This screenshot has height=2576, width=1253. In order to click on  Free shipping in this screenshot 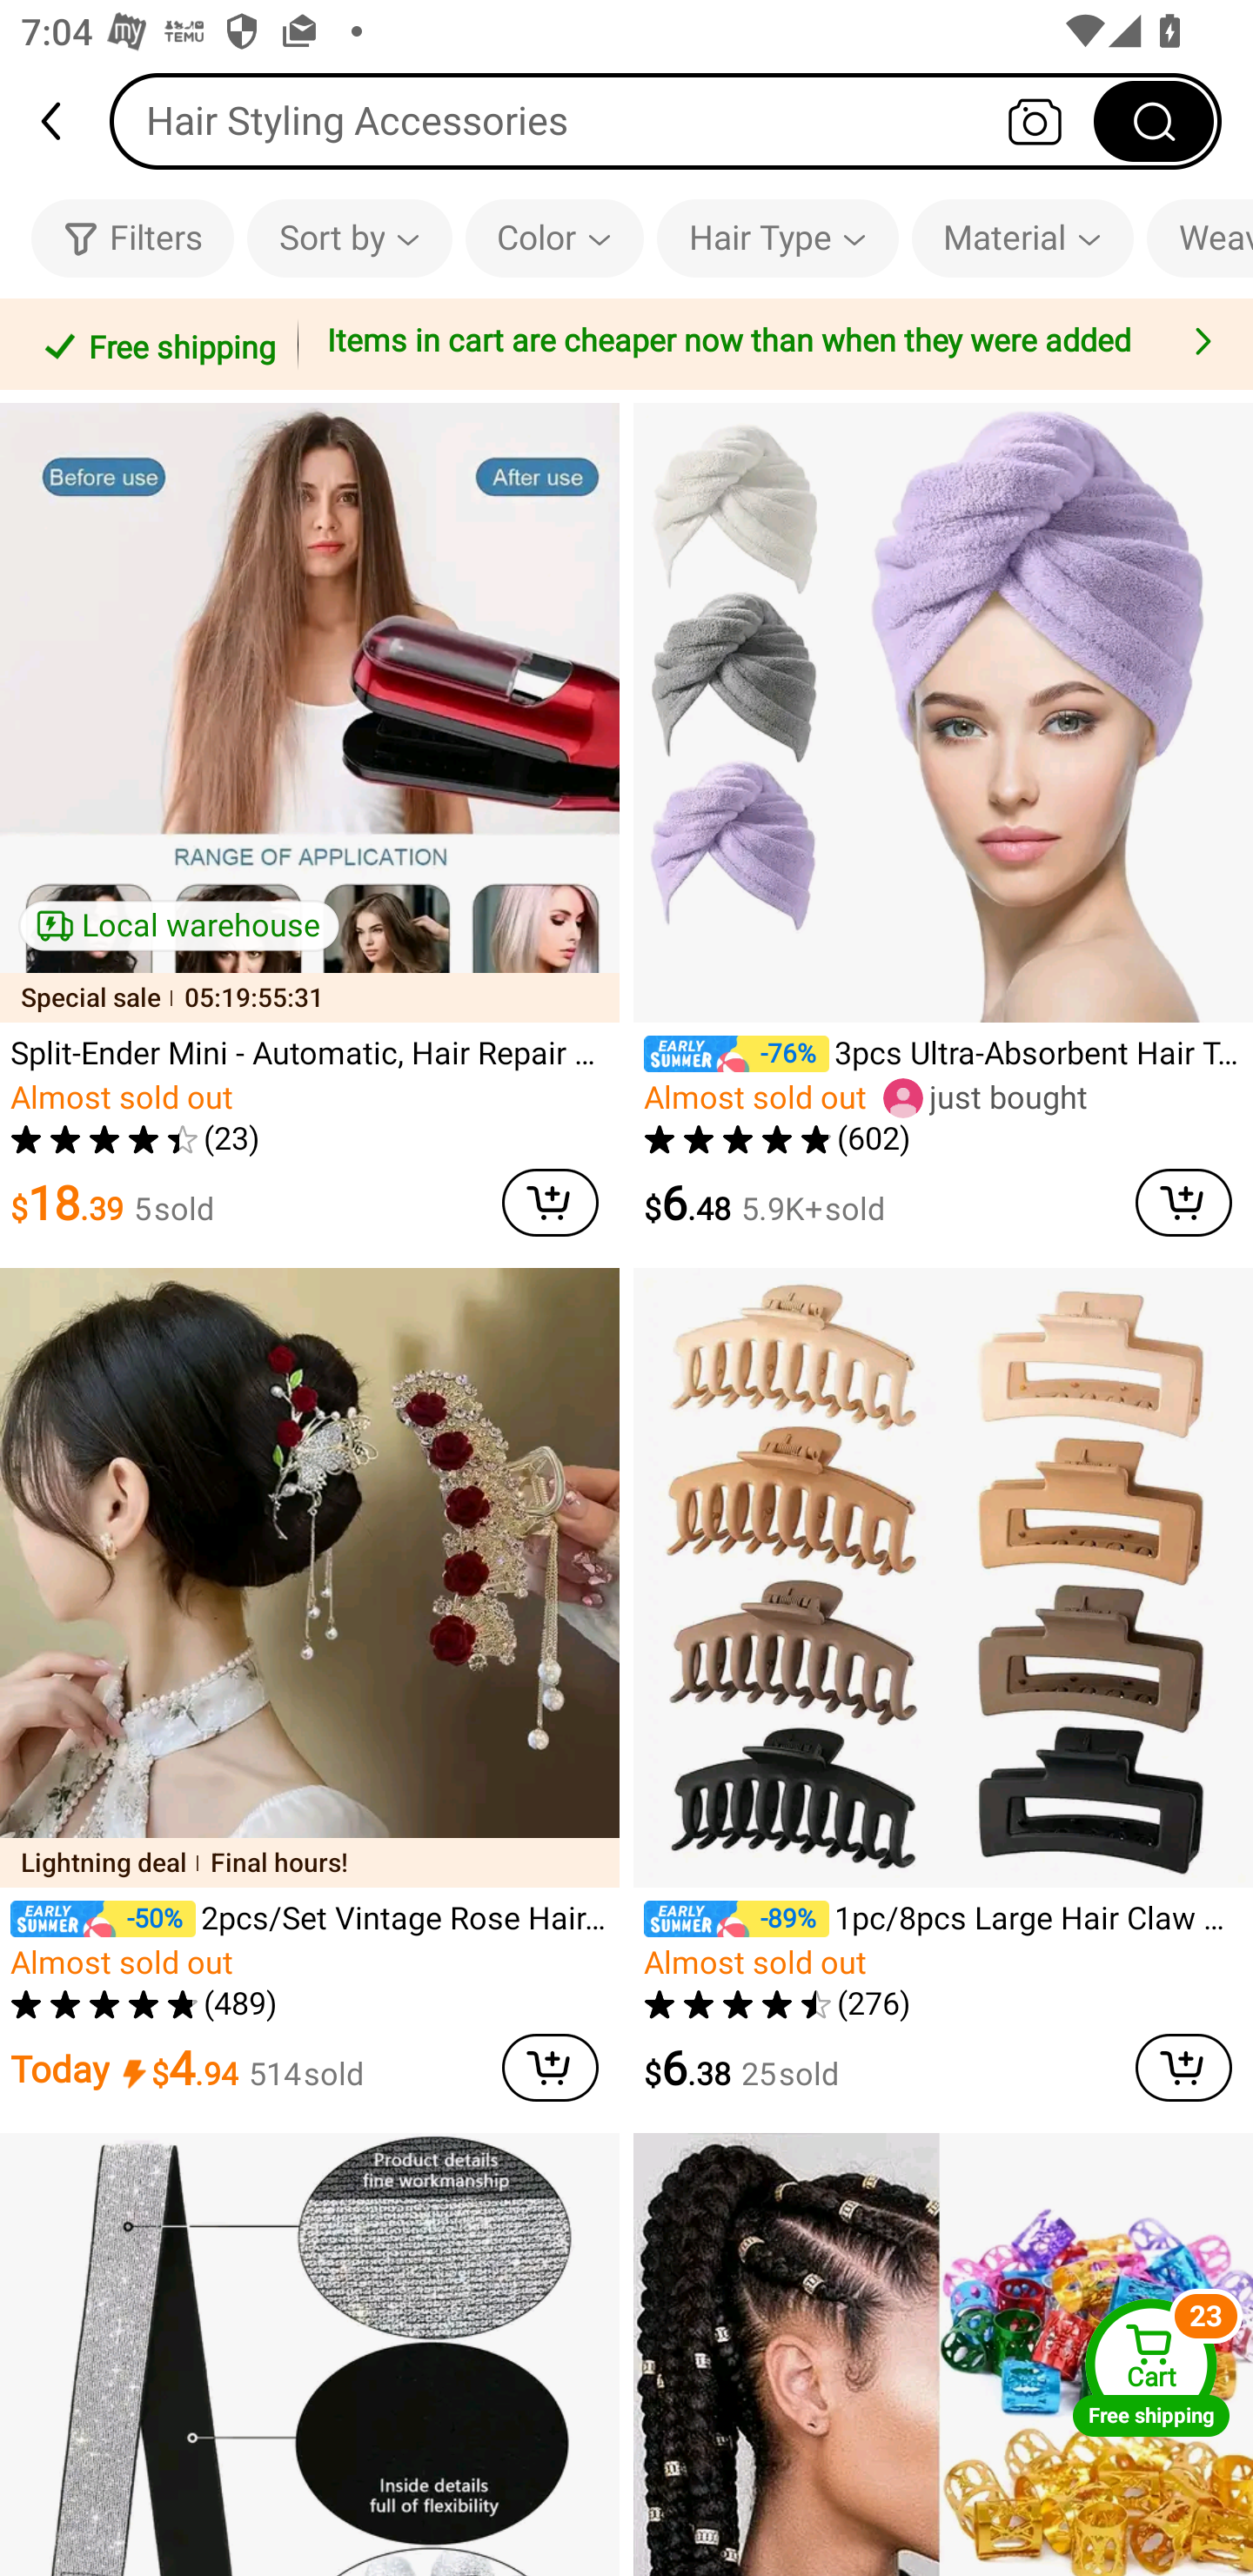, I will do `click(154, 344)`.